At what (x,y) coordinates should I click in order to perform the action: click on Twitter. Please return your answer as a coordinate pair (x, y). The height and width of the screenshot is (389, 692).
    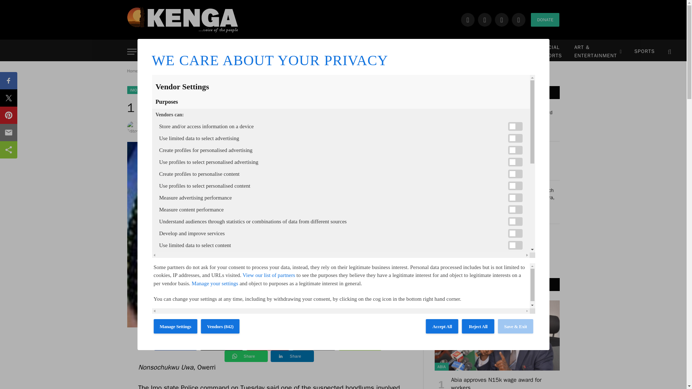
    Looking at the image, I should click on (484, 19).